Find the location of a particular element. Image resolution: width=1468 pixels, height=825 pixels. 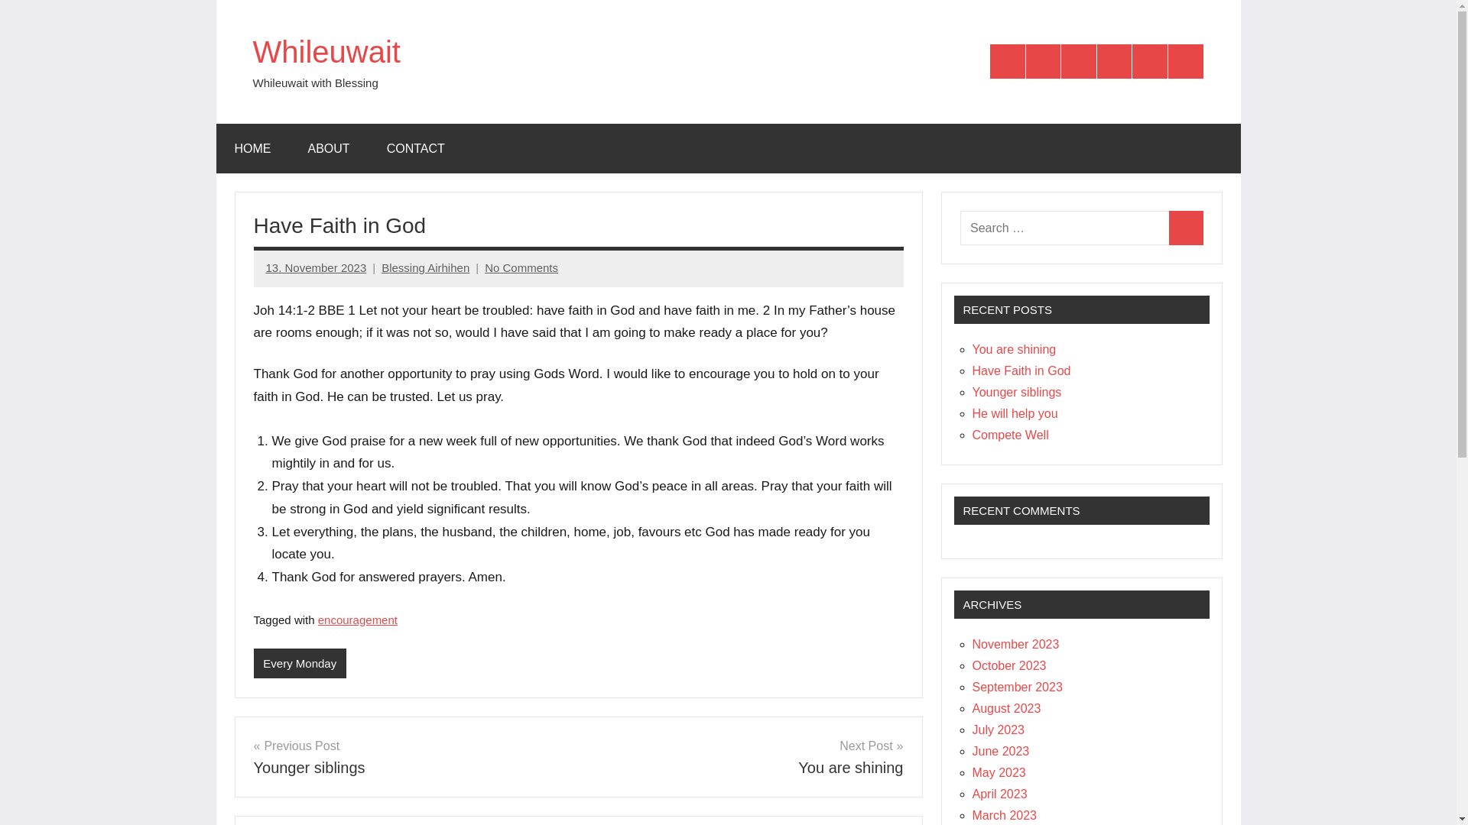

March 2023 is located at coordinates (1005, 815).